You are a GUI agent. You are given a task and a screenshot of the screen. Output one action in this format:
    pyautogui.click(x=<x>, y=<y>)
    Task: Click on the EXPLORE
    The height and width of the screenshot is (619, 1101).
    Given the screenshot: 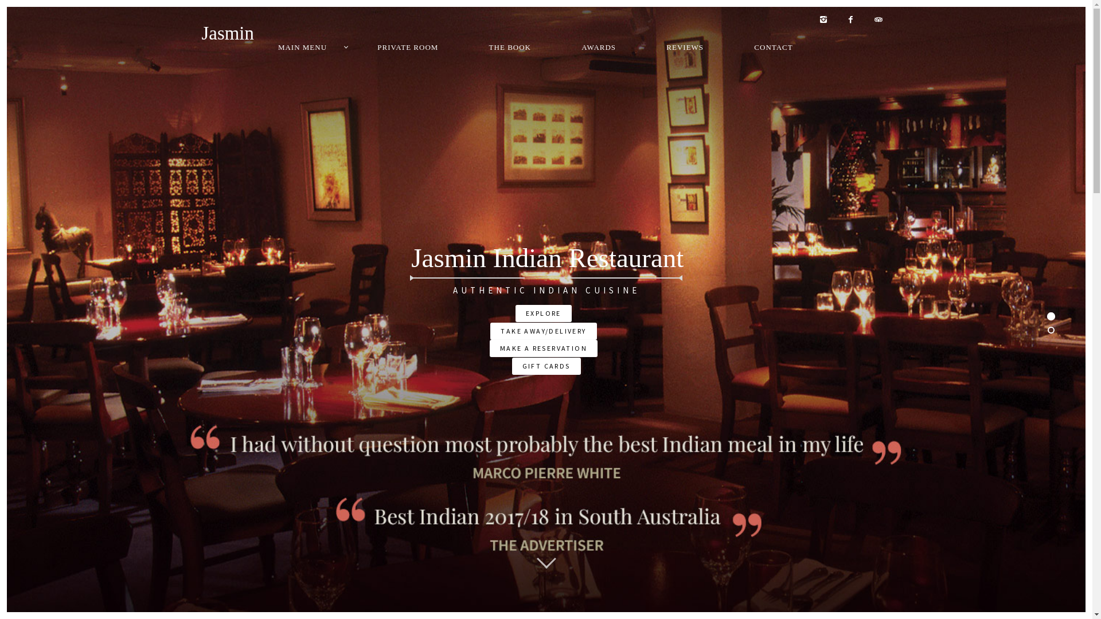 What is the action you would take?
    pyautogui.click(x=544, y=314)
    